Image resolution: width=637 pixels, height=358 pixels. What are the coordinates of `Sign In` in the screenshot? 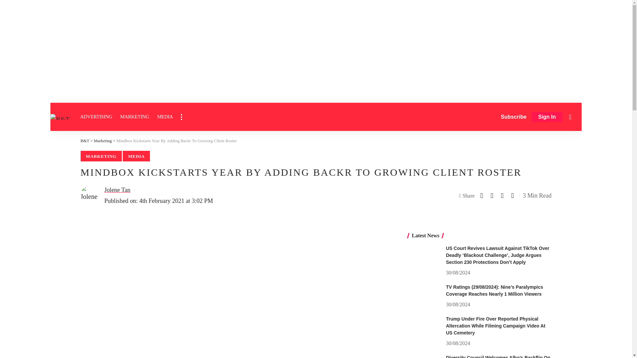 It's located at (547, 117).